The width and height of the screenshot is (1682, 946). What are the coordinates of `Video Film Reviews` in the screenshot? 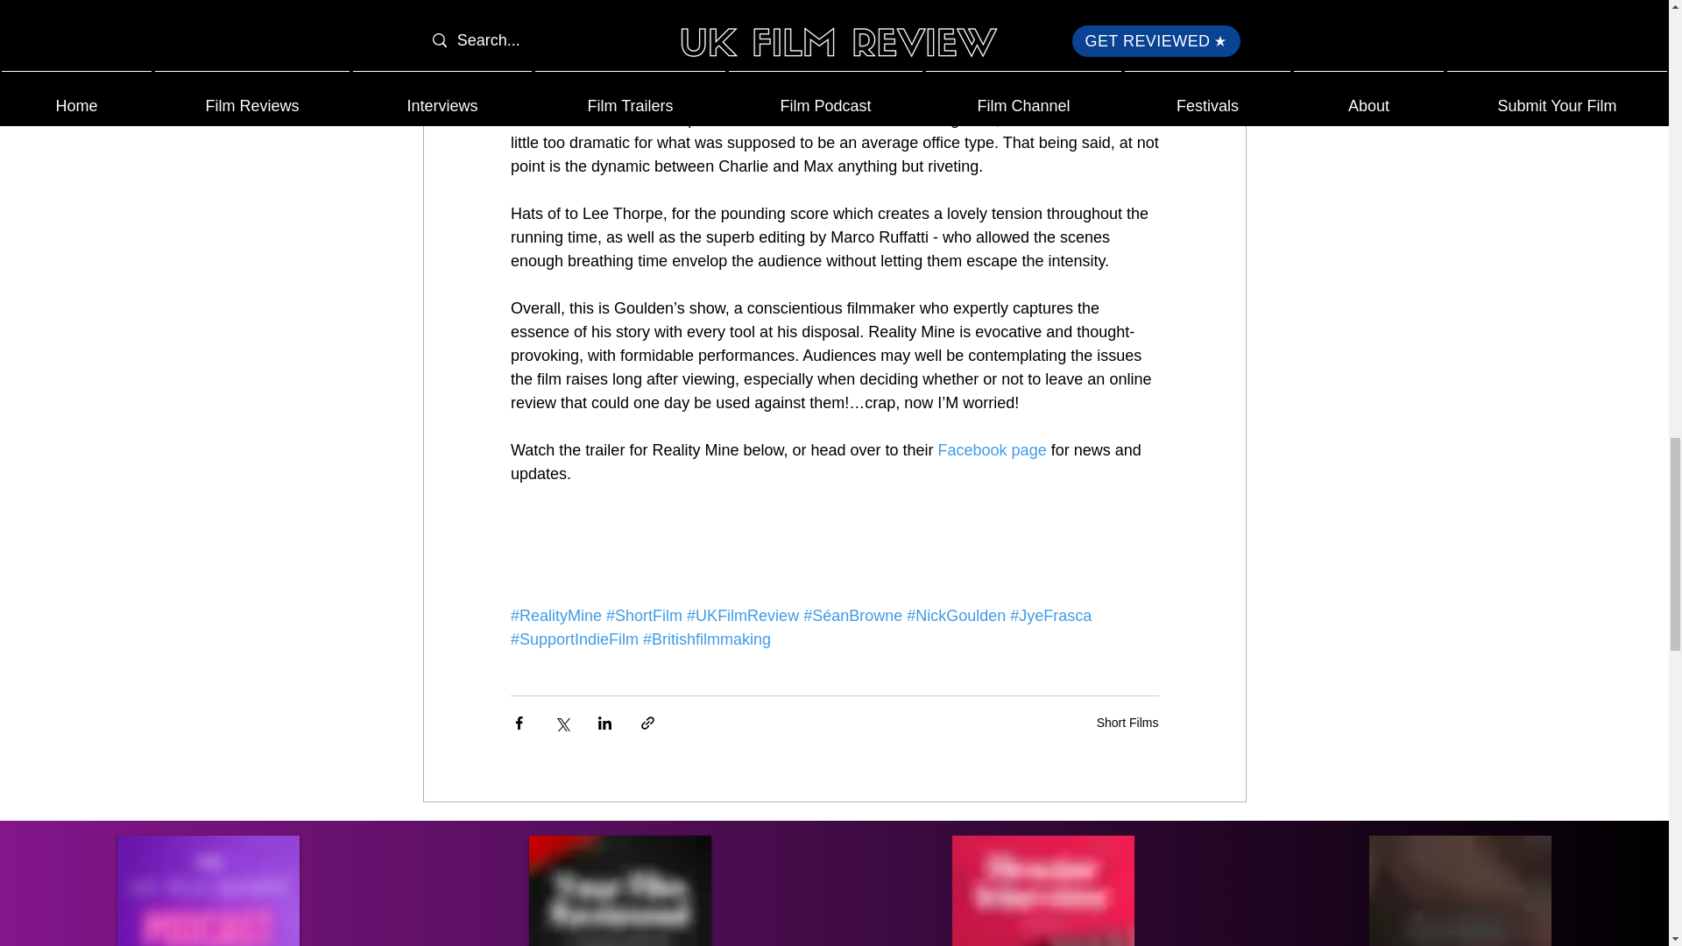 It's located at (1459, 890).